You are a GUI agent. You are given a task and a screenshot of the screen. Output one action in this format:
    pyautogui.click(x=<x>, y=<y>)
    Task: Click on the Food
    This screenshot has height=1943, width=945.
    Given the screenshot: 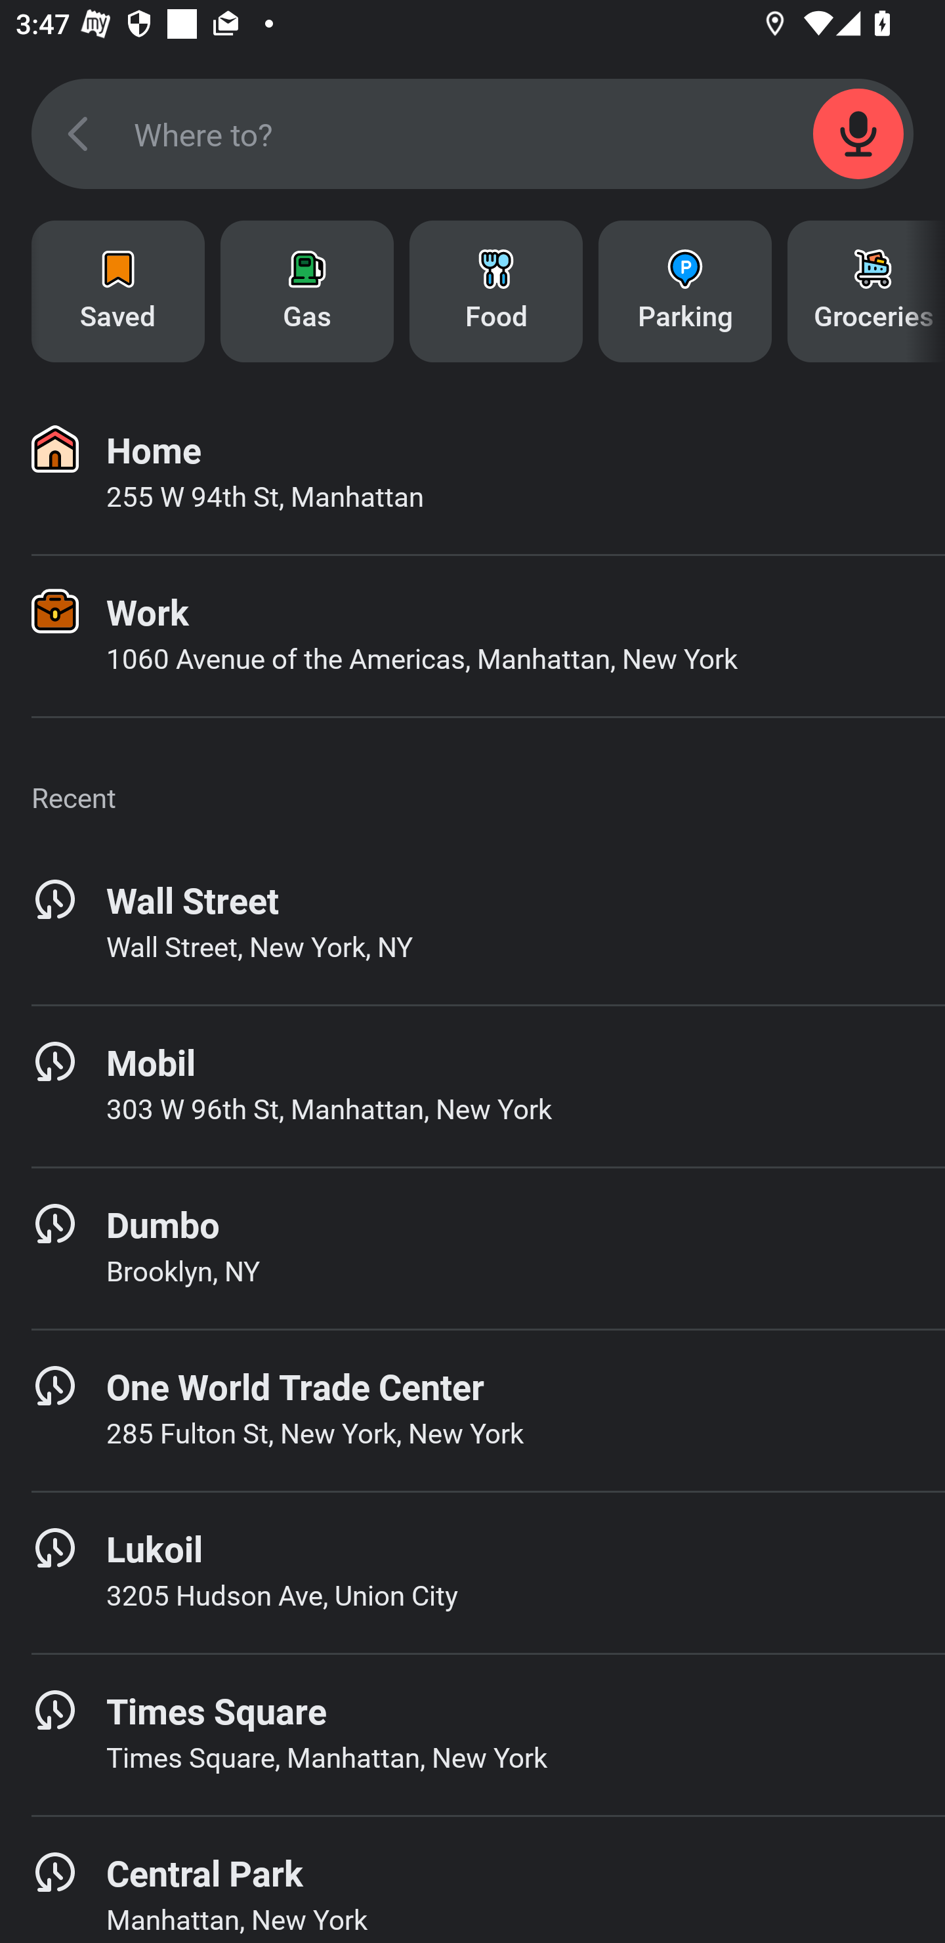 What is the action you would take?
    pyautogui.click(x=496, y=291)
    